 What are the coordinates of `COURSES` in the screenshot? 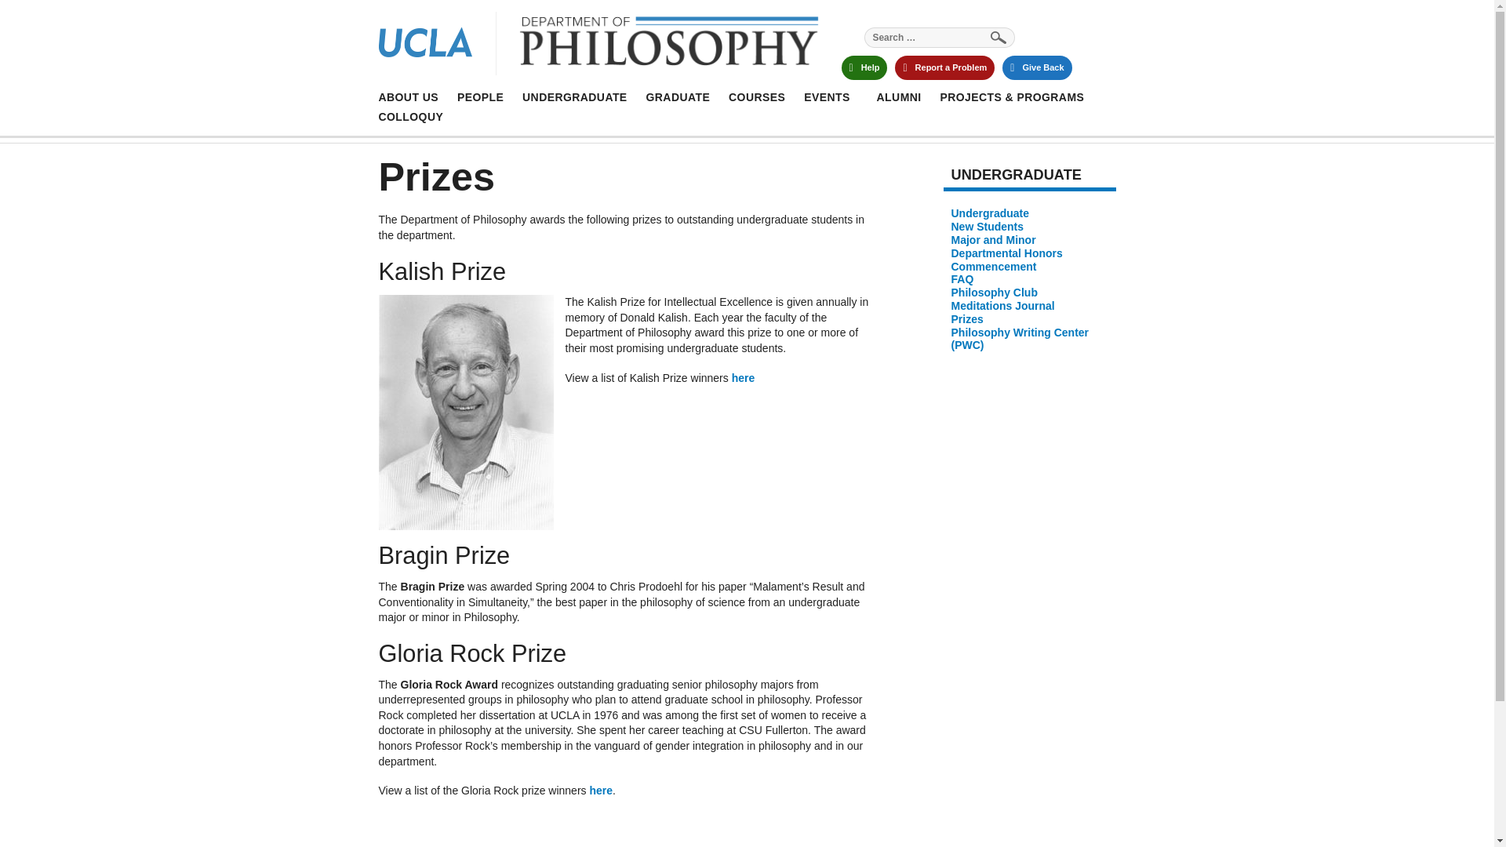 It's located at (408, 96).